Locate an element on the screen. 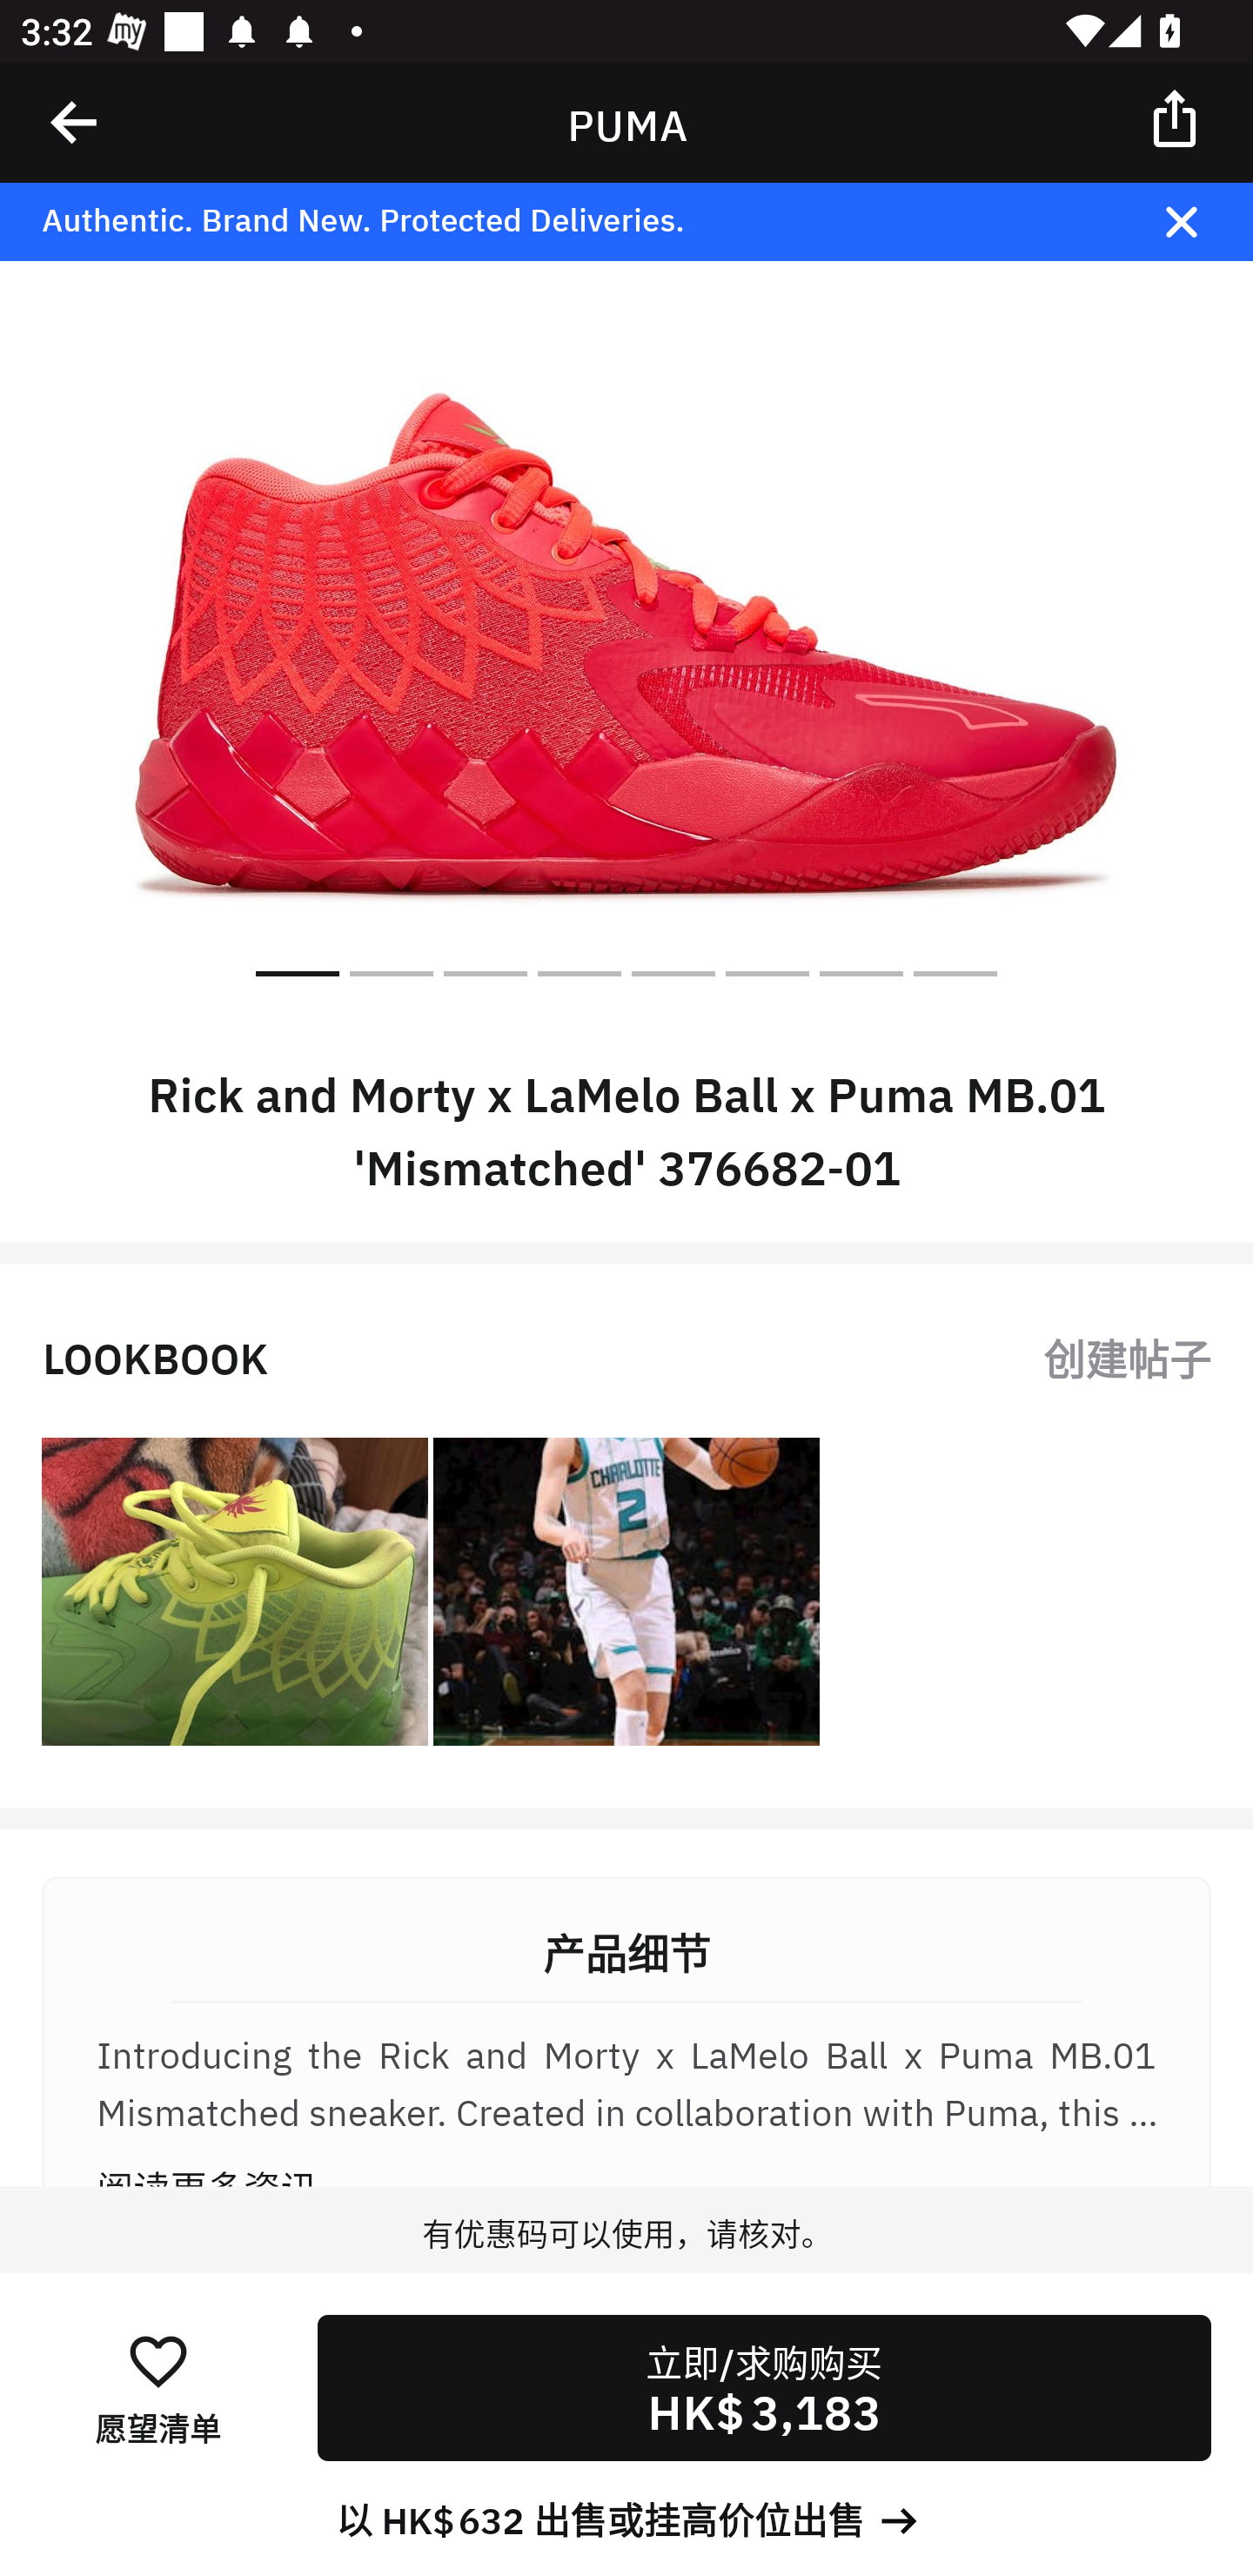 The height and width of the screenshot is (2576, 1253). 有优惠码可以使用，请核对。 is located at coordinates (626, 2263).